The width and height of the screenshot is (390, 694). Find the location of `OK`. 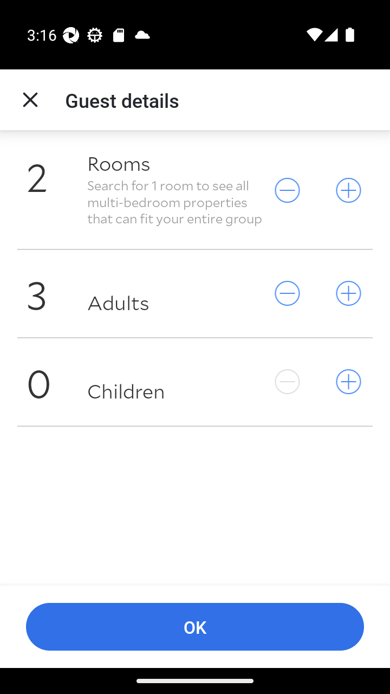

OK is located at coordinates (195, 627).